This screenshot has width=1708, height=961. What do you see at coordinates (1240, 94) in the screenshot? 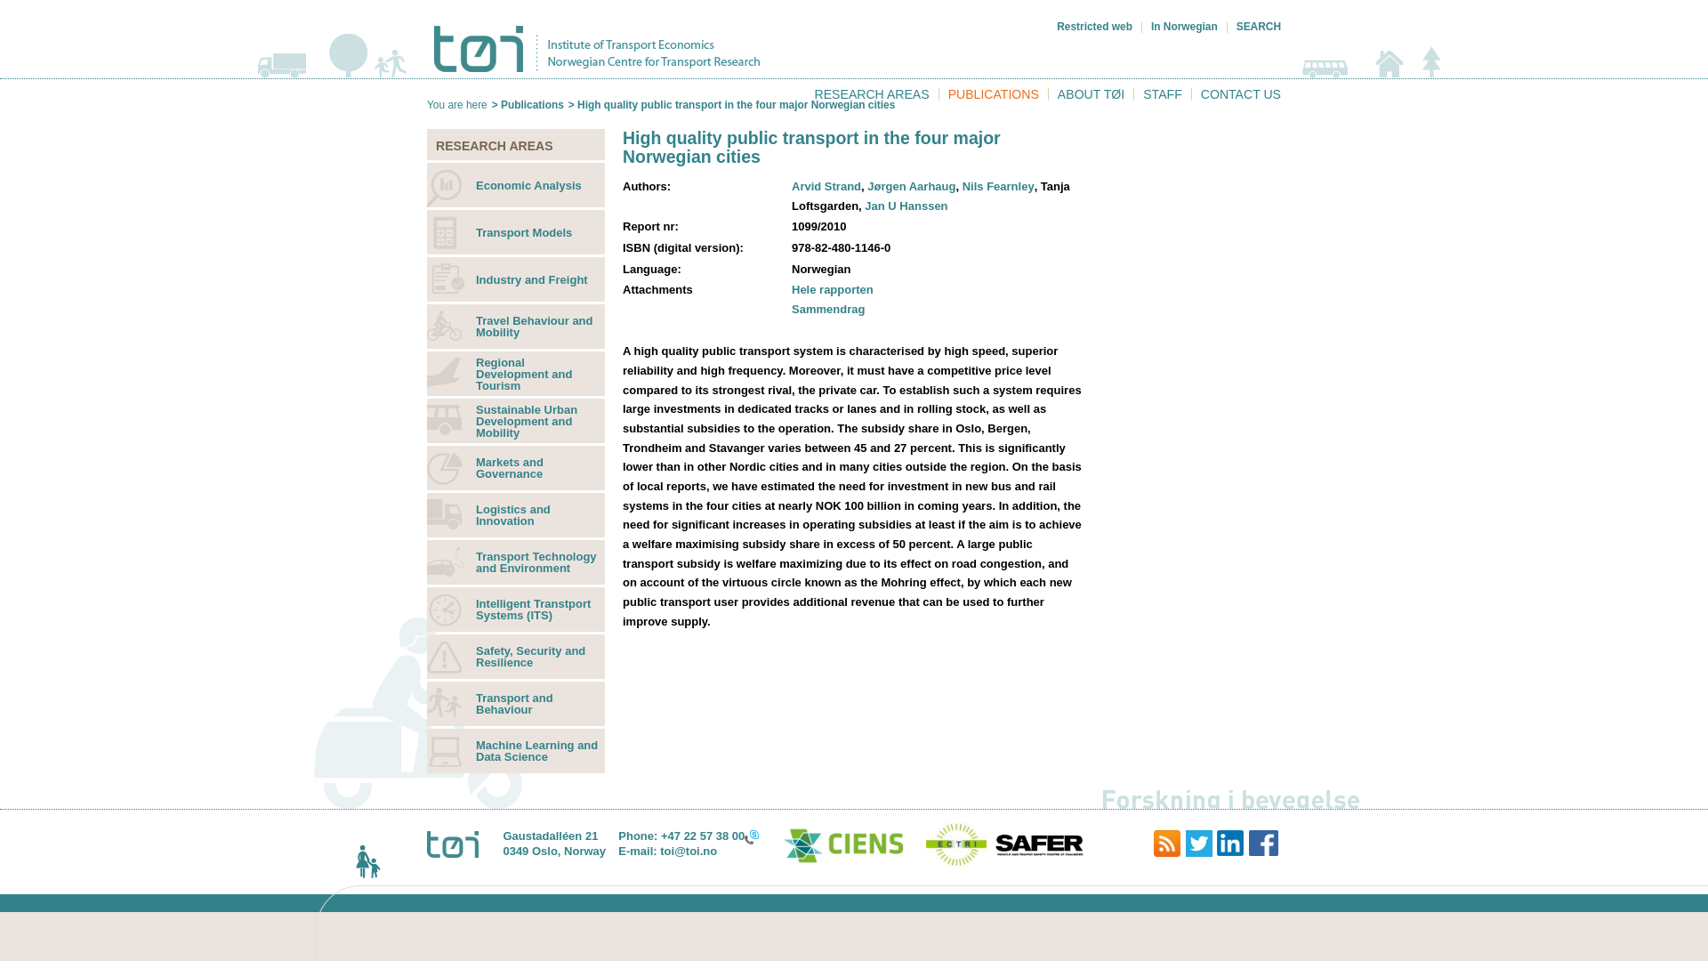
I see `CONTACT US` at bounding box center [1240, 94].